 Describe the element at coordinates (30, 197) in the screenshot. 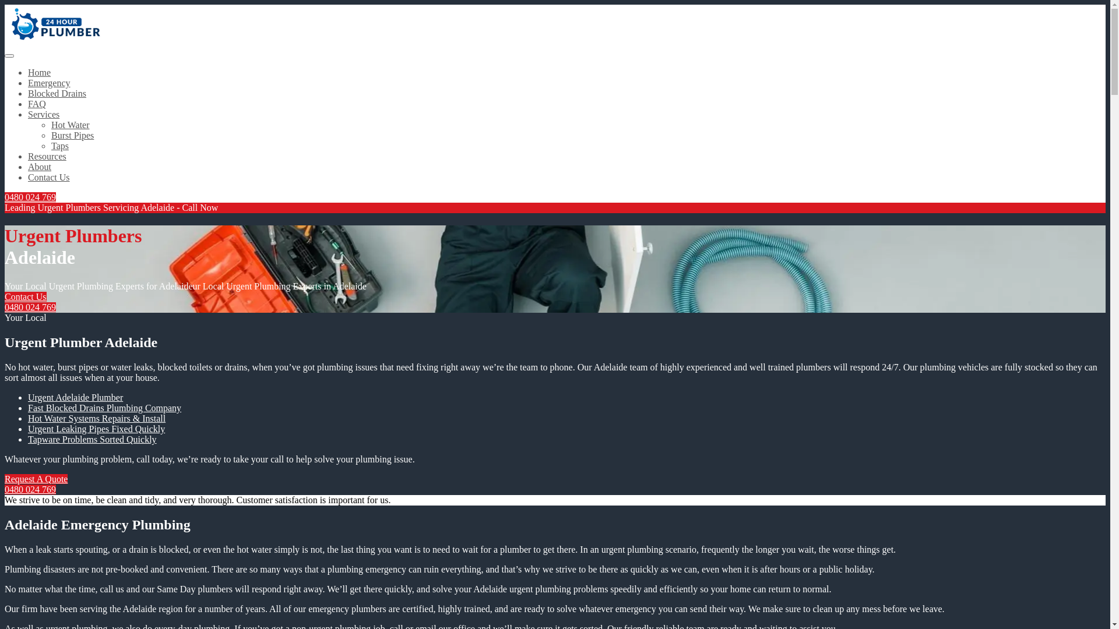

I see `0480 024 769` at that location.